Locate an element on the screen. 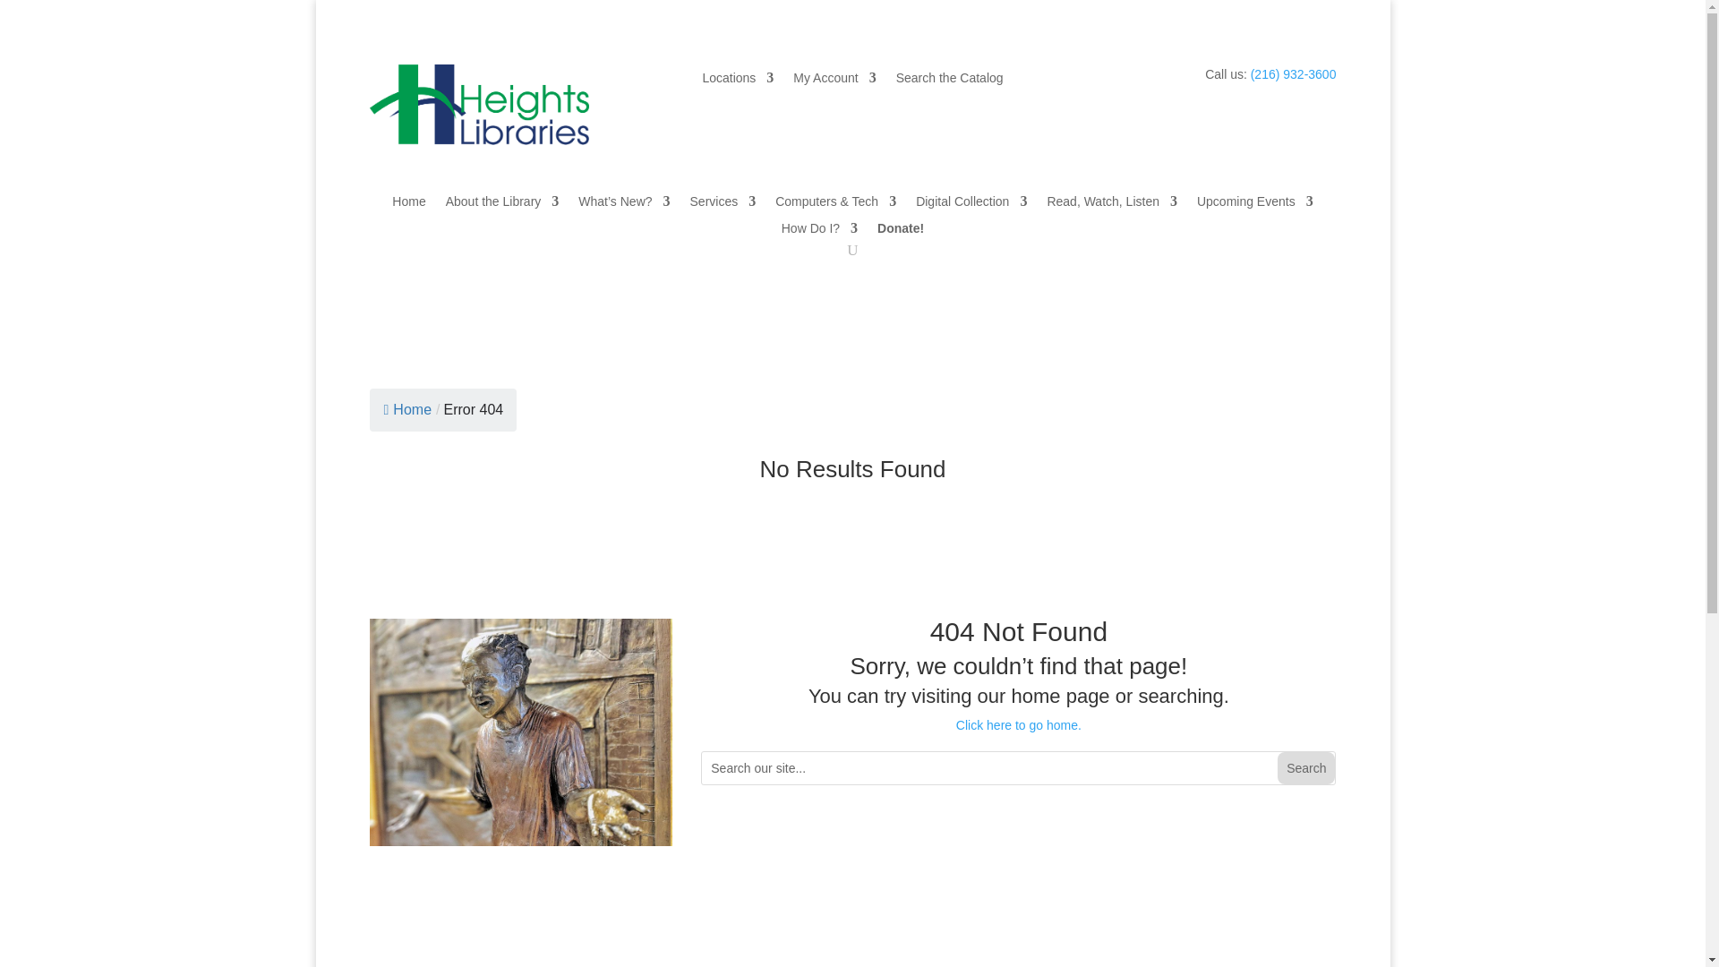  Locations is located at coordinates (738, 81).